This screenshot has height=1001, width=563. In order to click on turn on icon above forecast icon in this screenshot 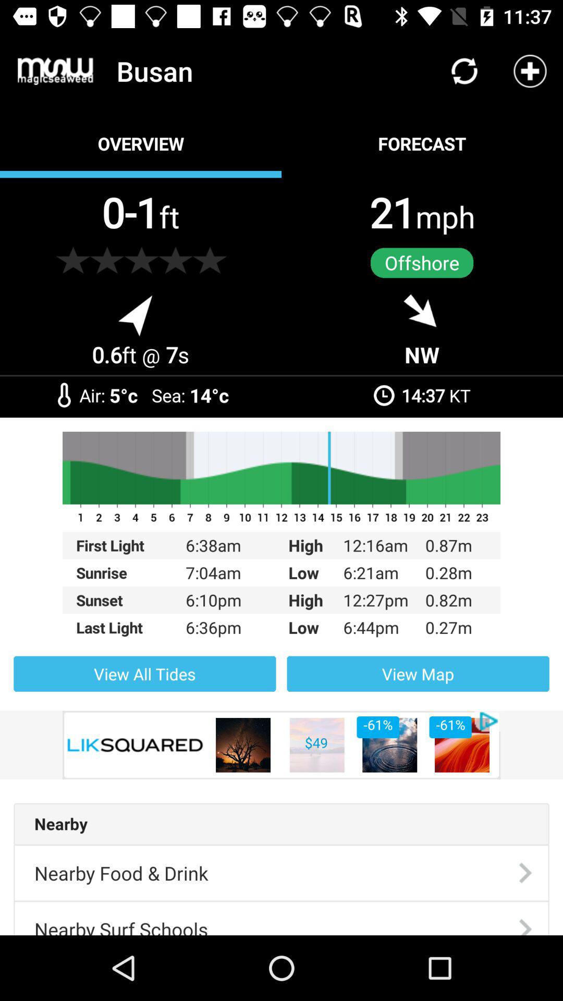, I will do `click(464, 71)`.